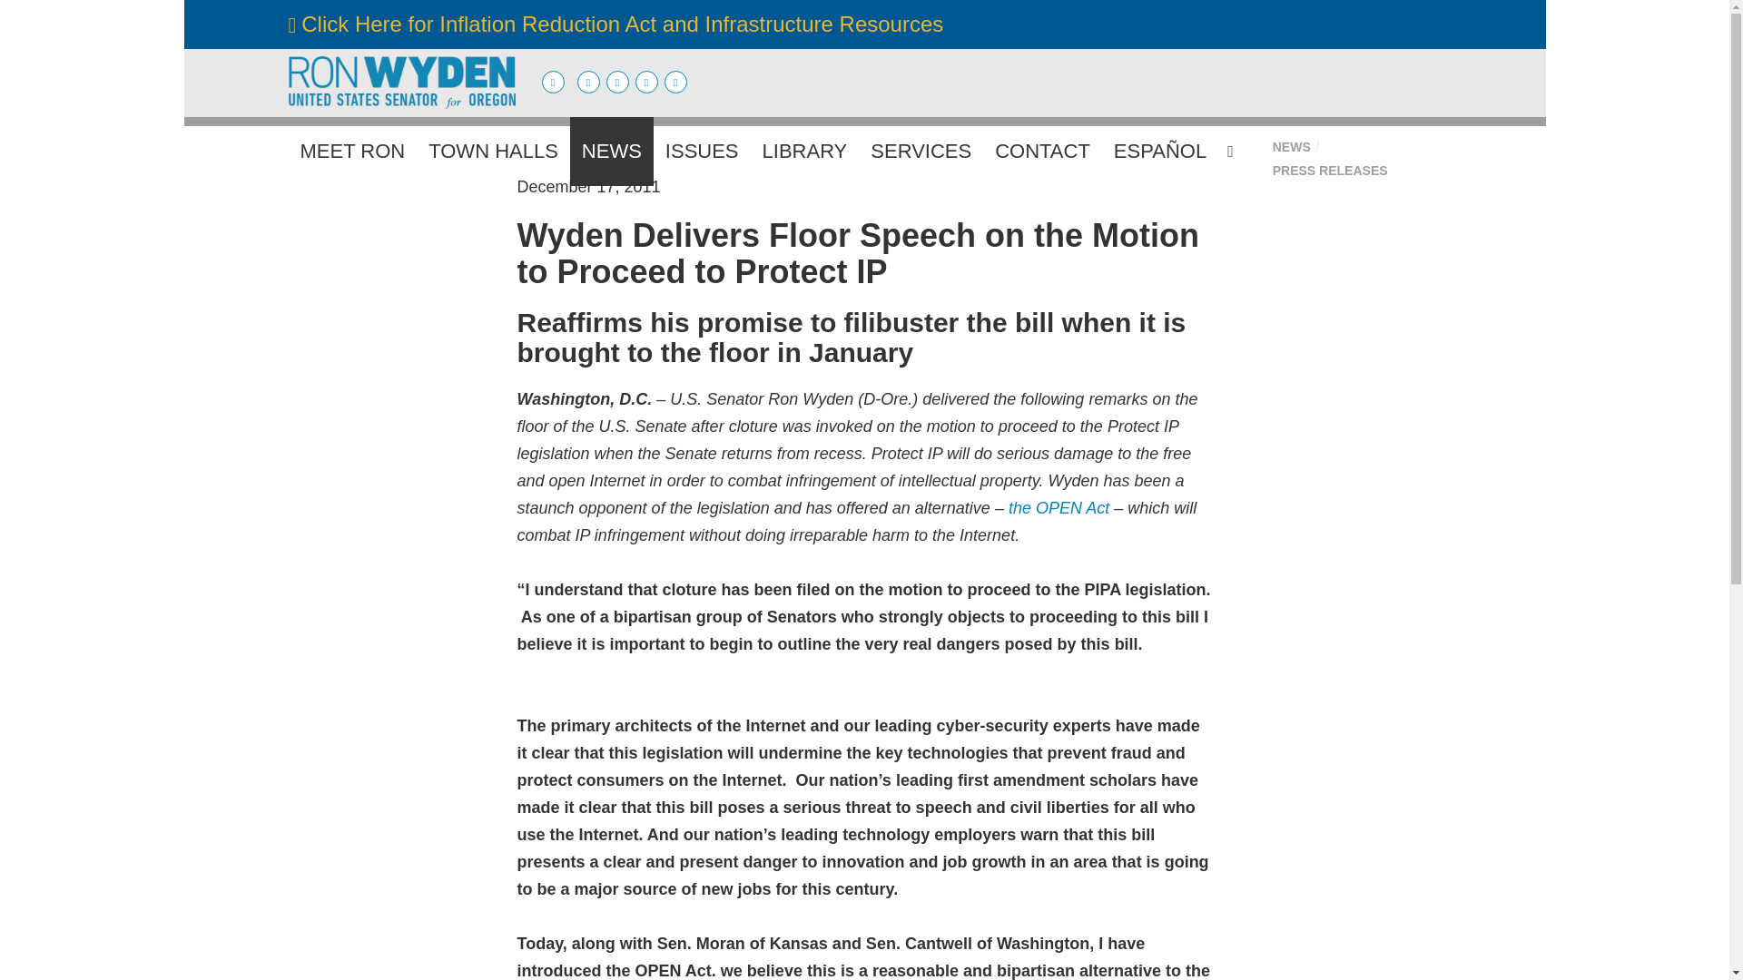 This screenshot has height=980, width=1743. I want to click on LIBRARY, so click(804, 151).